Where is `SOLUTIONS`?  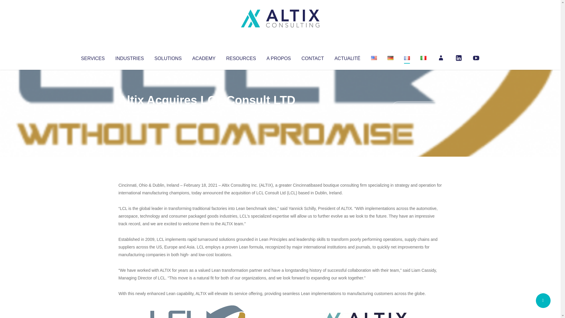 SOLUTIONS is located at coordinates (168, 57).